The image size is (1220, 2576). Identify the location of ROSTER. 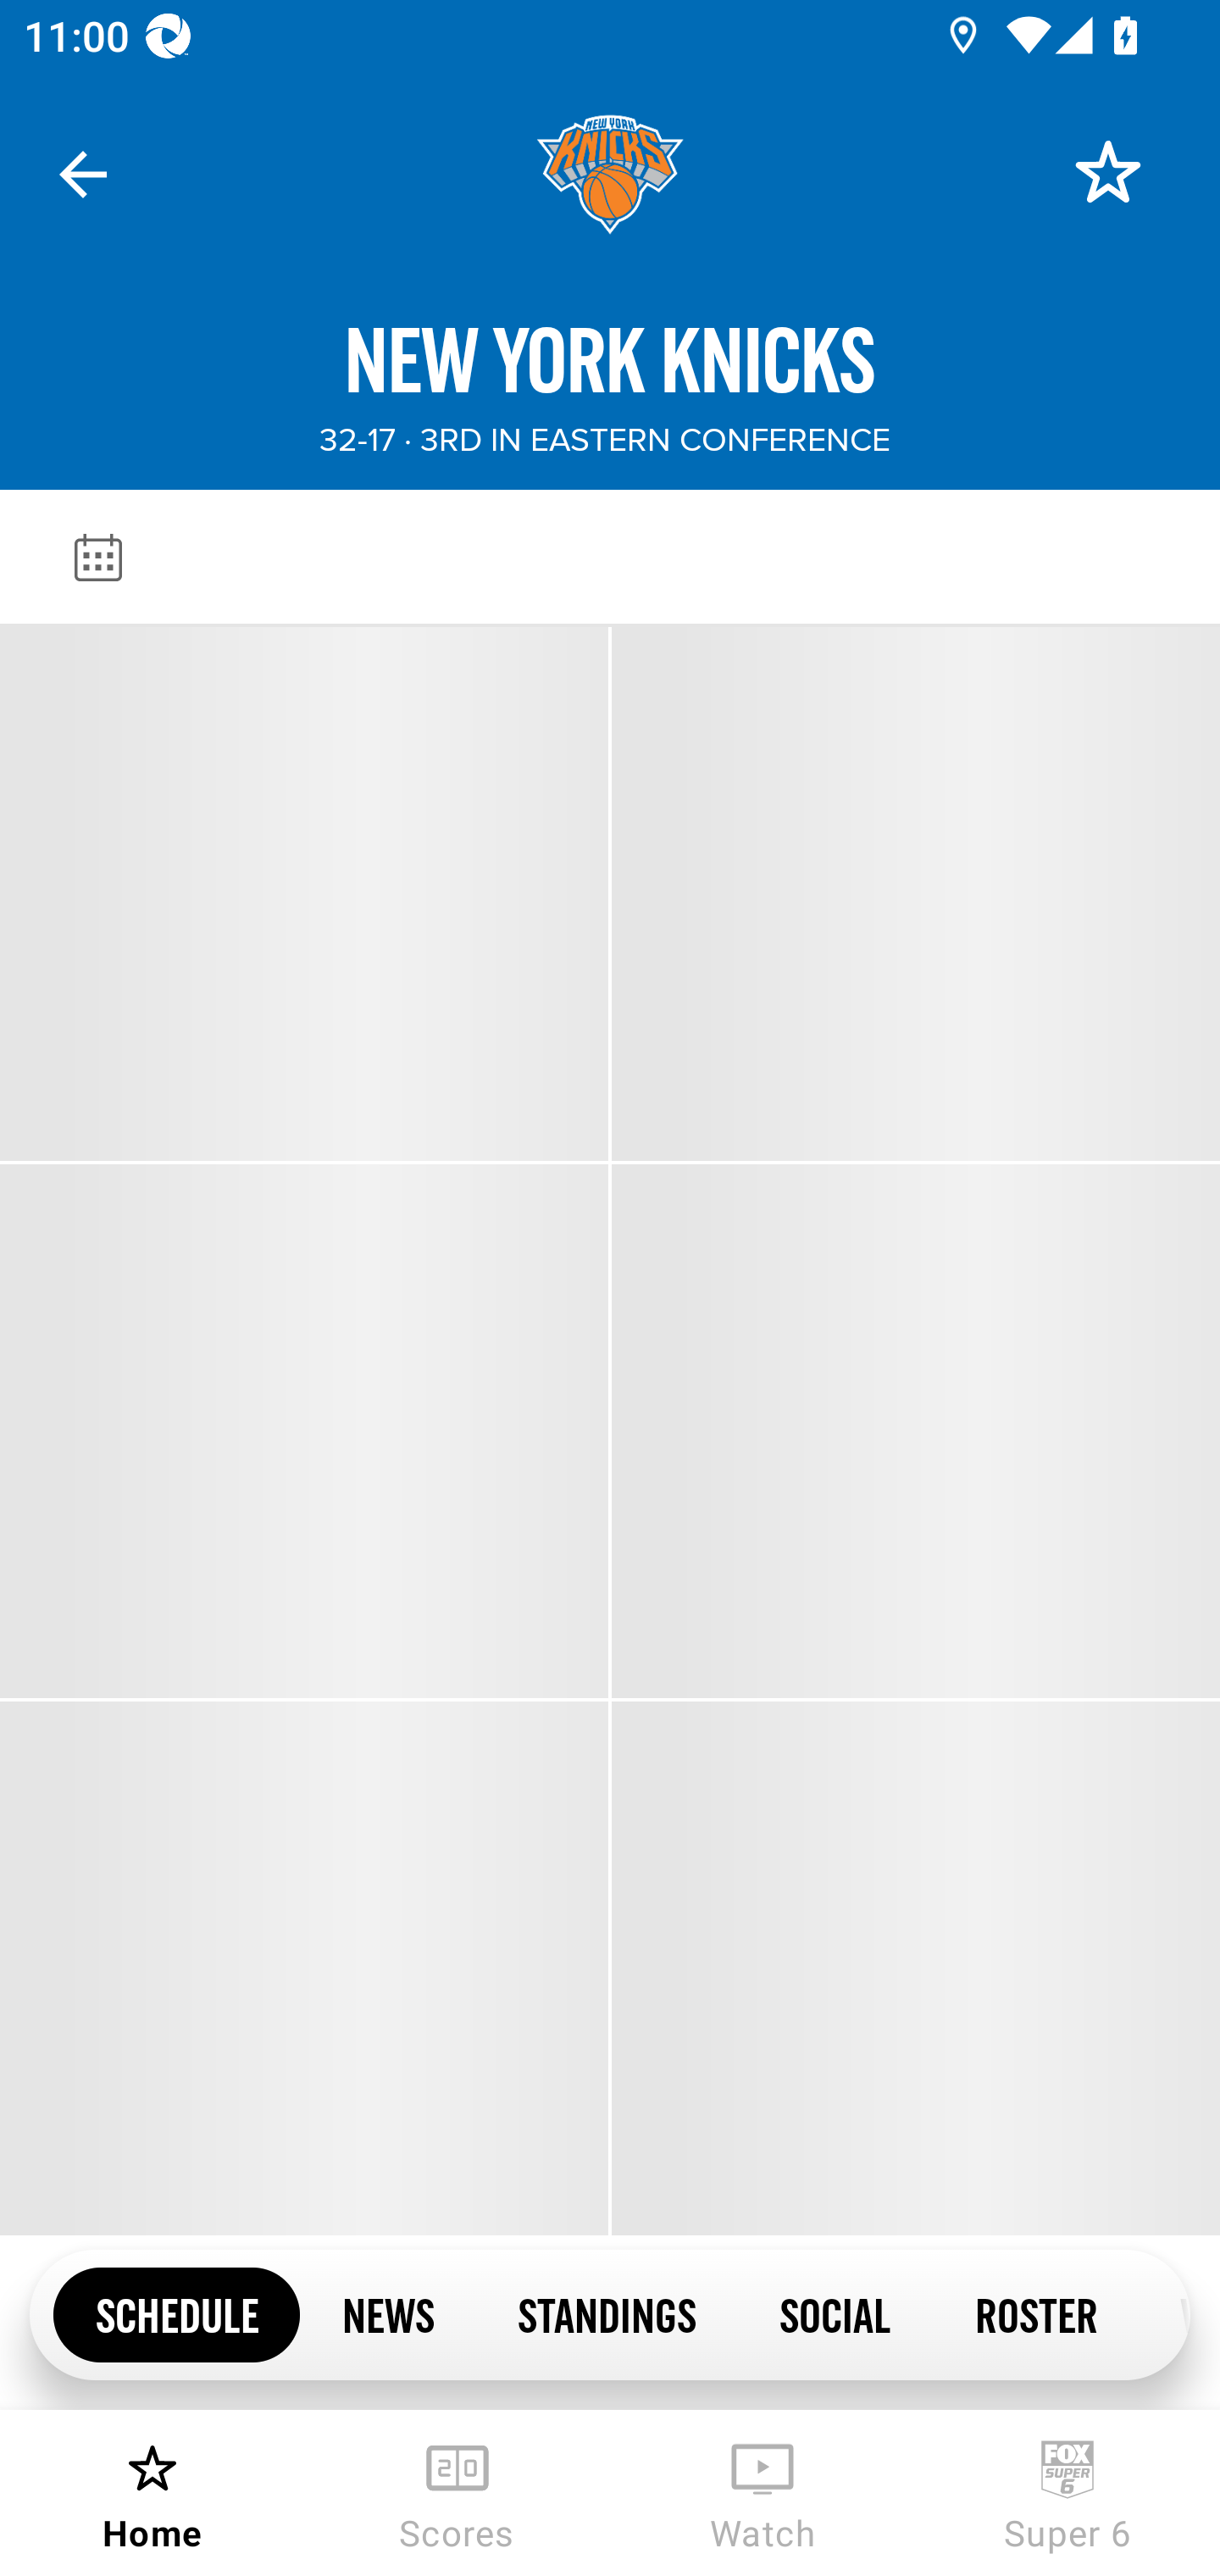
(1035, 2313).